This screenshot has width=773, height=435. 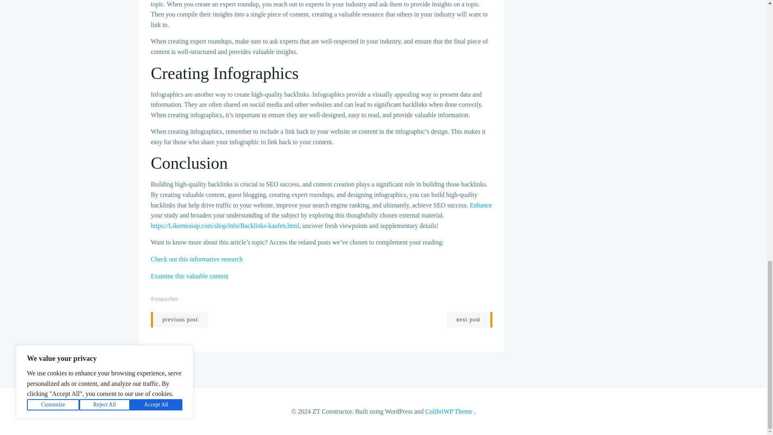 What do you see at coordinates (166, 299) in the screenshot?
I see `researches` at bounding box center [166, 299].